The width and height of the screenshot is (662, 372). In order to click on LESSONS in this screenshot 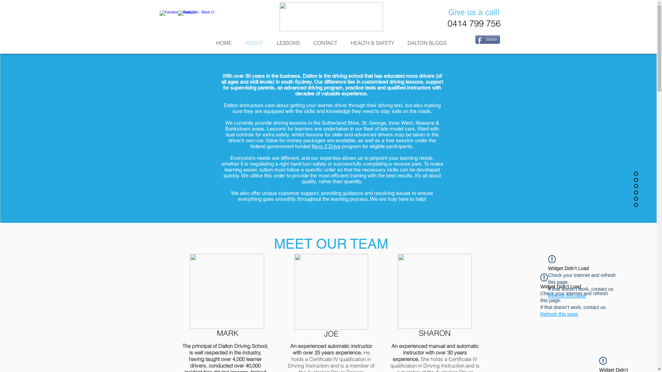, I will do `click(288, 43)`.